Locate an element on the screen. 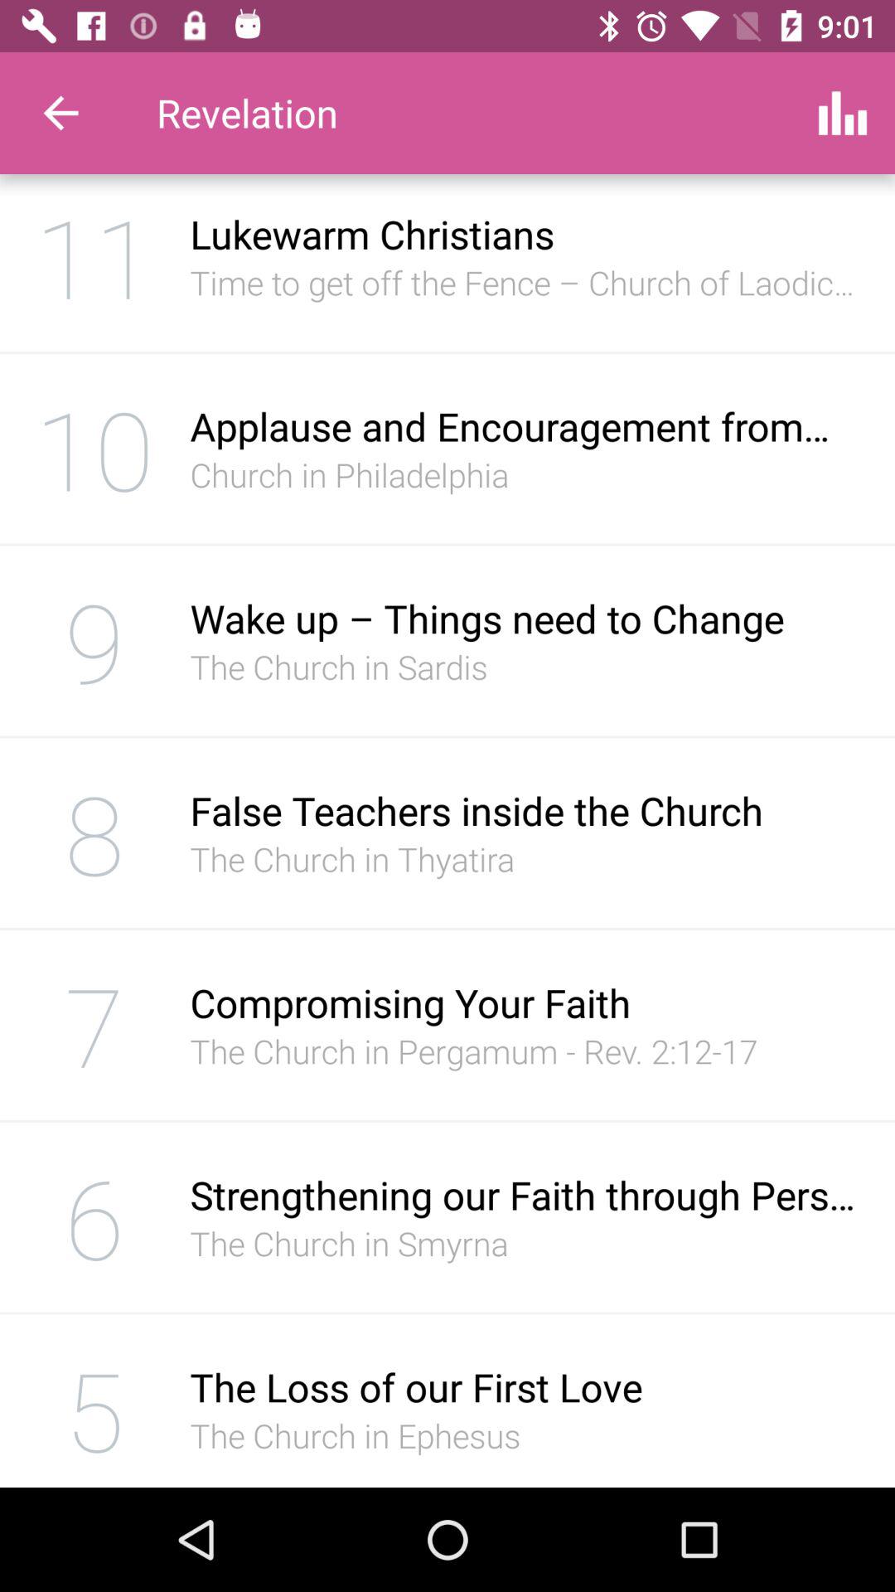 The width and height of the screenshot is (895, 1592). launch icon above the the church in icon is located at coordinates (525, 1002).